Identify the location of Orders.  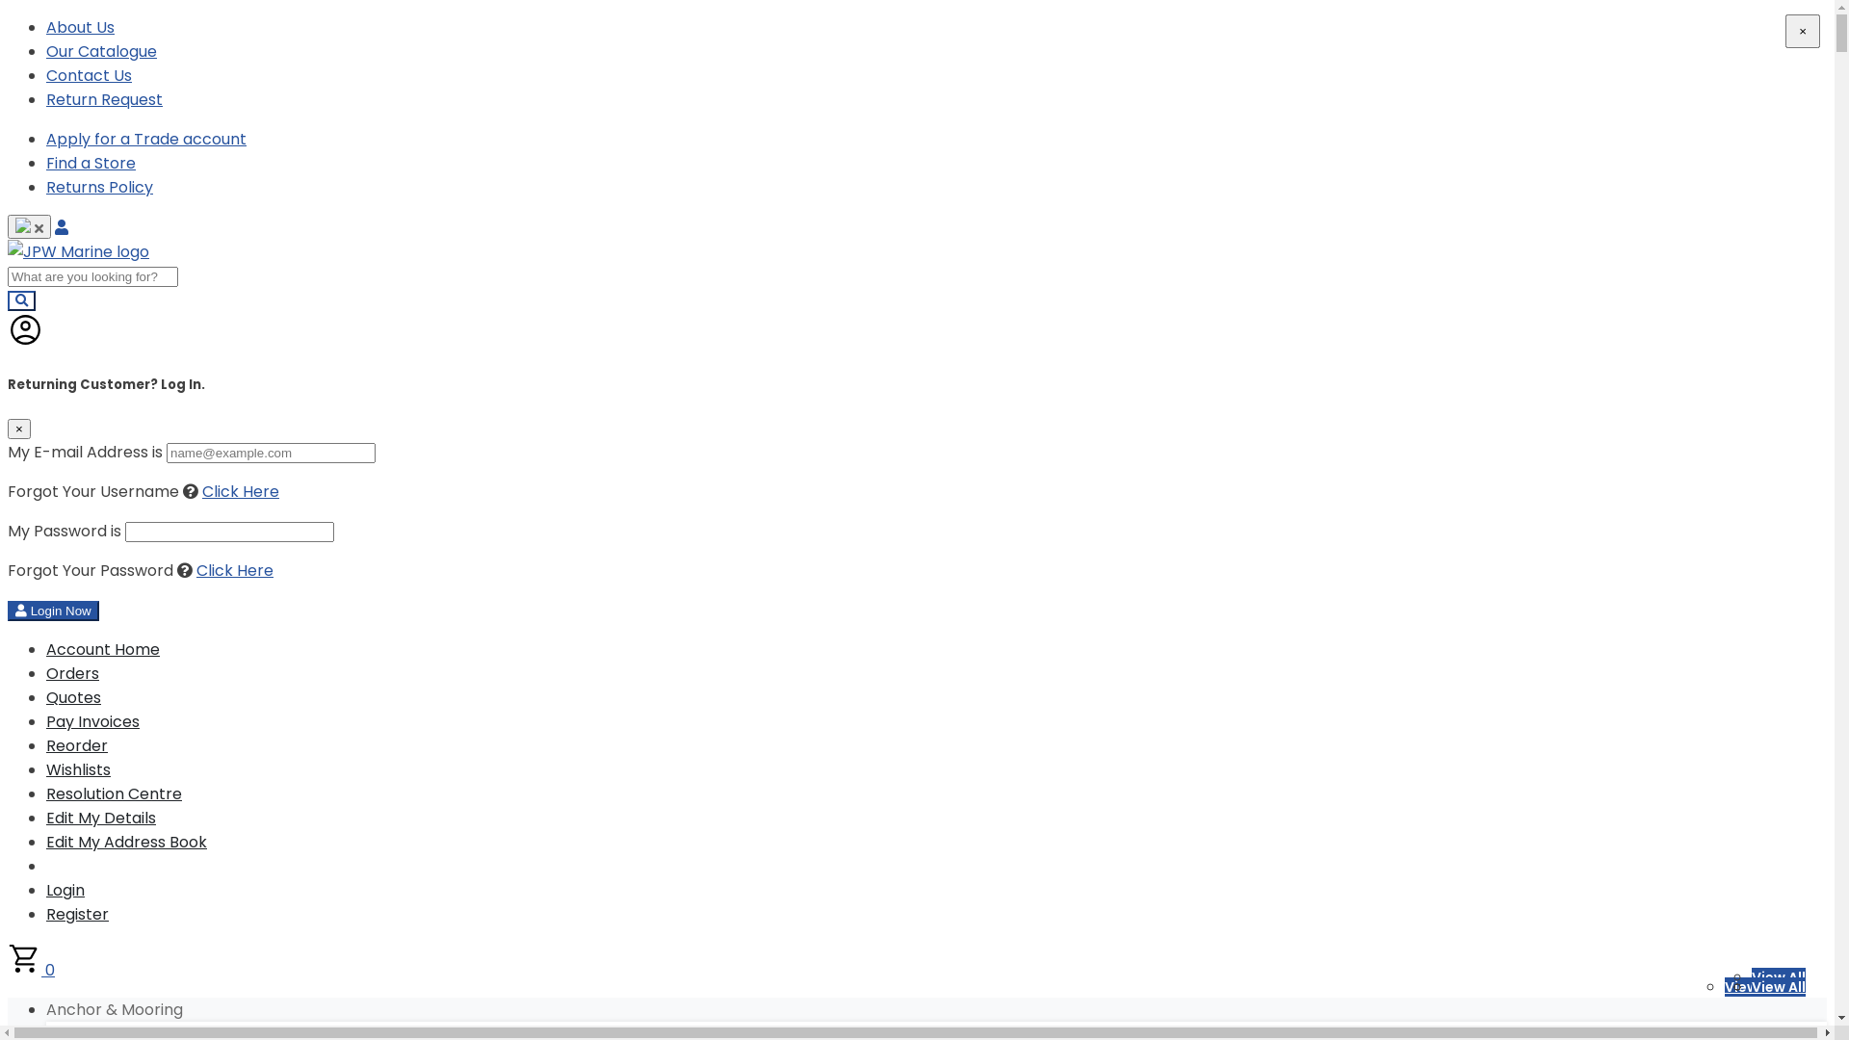
(73, 674).